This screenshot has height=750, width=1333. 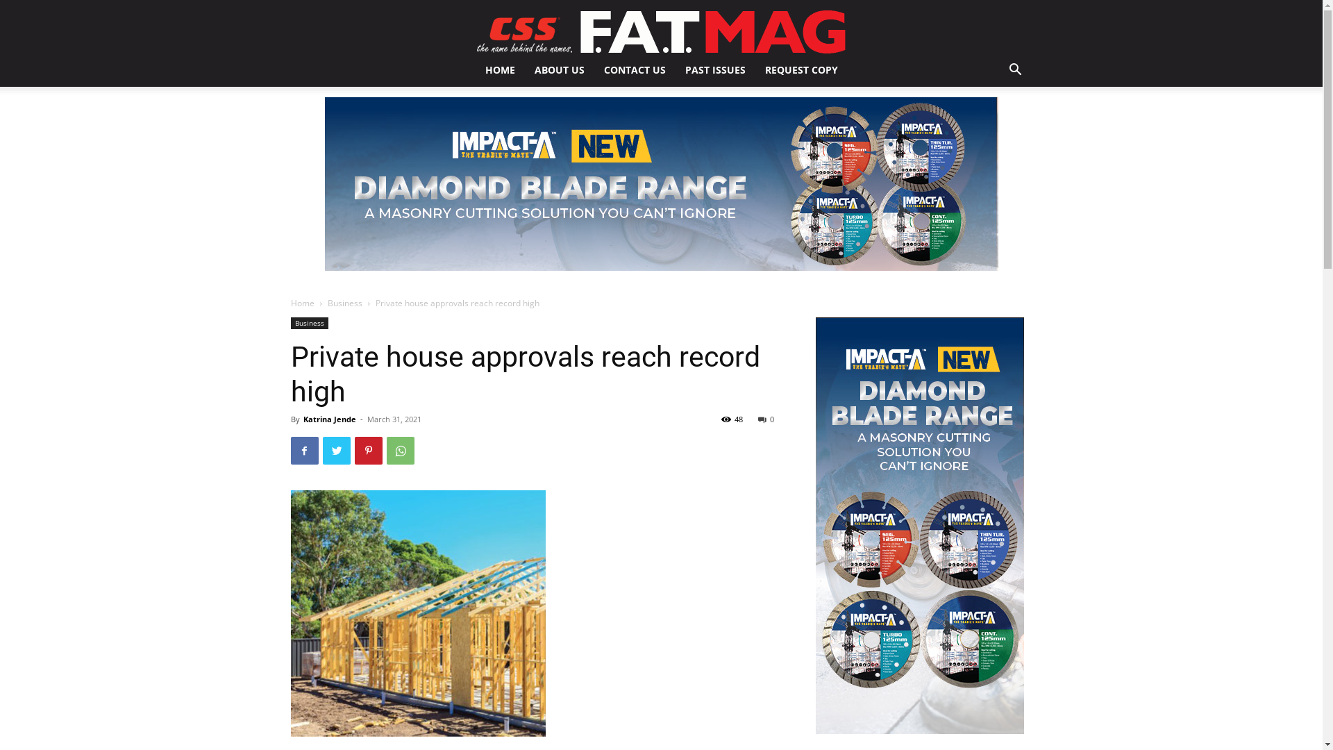 What do you see at coordinates (336, 451) in the screenshot?
I see `Twitter` at bounding box center [336, 451].